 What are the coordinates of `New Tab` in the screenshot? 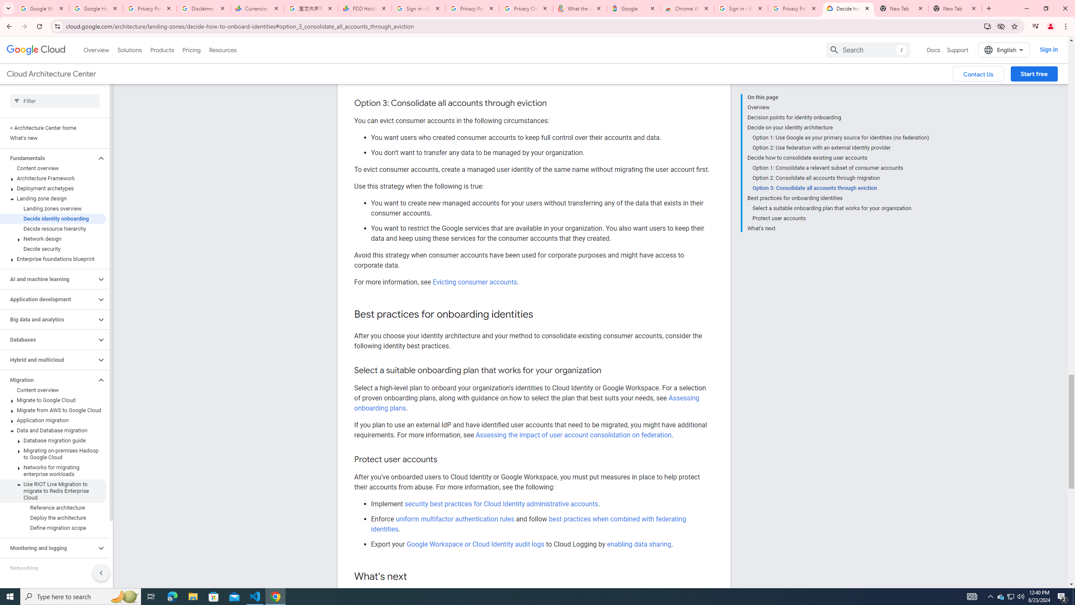 It's located at (955, 8).